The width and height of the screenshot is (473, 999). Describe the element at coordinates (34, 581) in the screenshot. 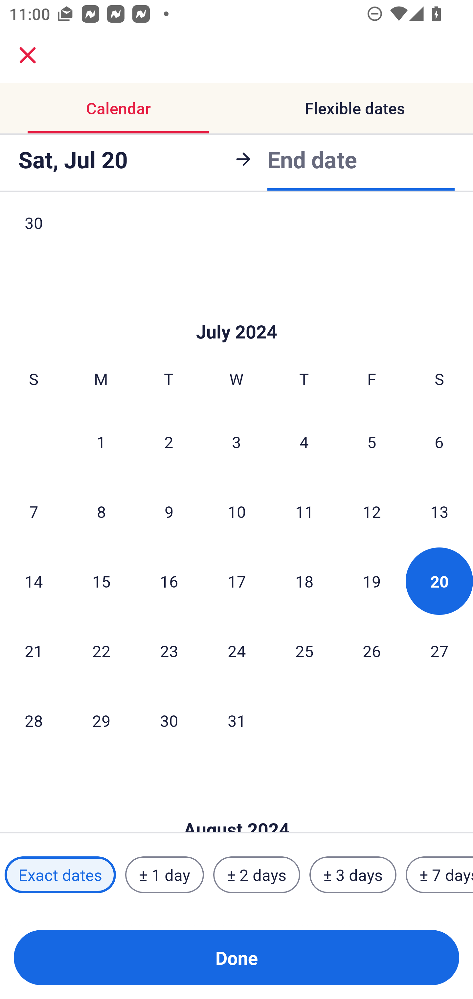

I see `14 Sunday, July 14, 2024` at that location.